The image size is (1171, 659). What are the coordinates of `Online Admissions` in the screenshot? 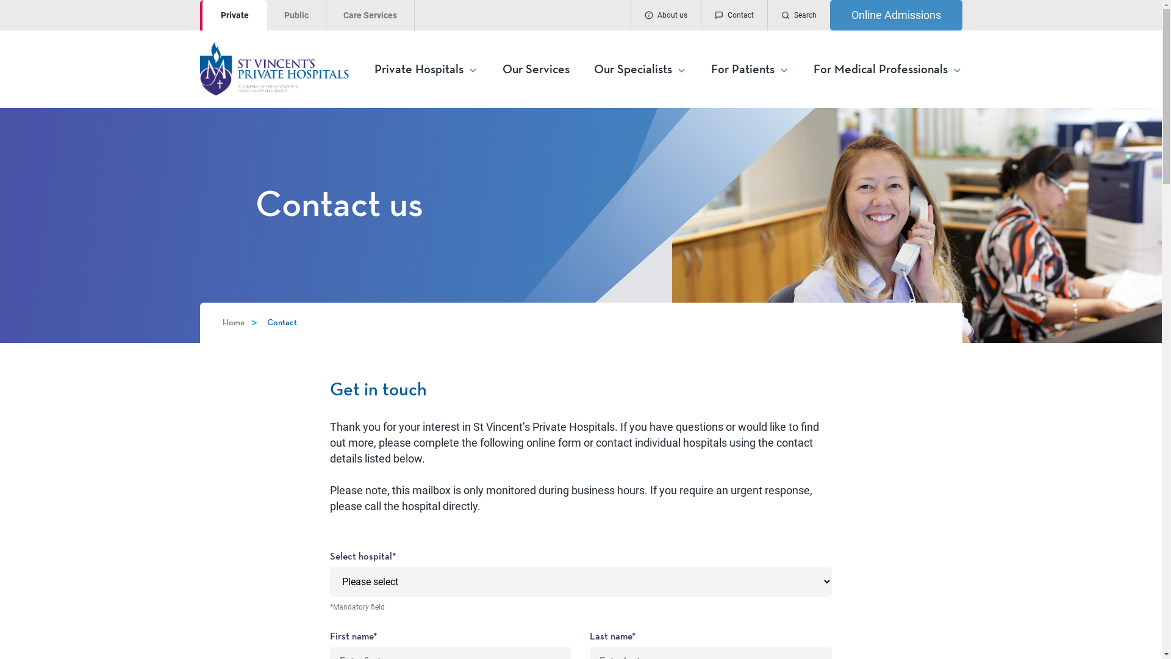 It's located at (895, 15).